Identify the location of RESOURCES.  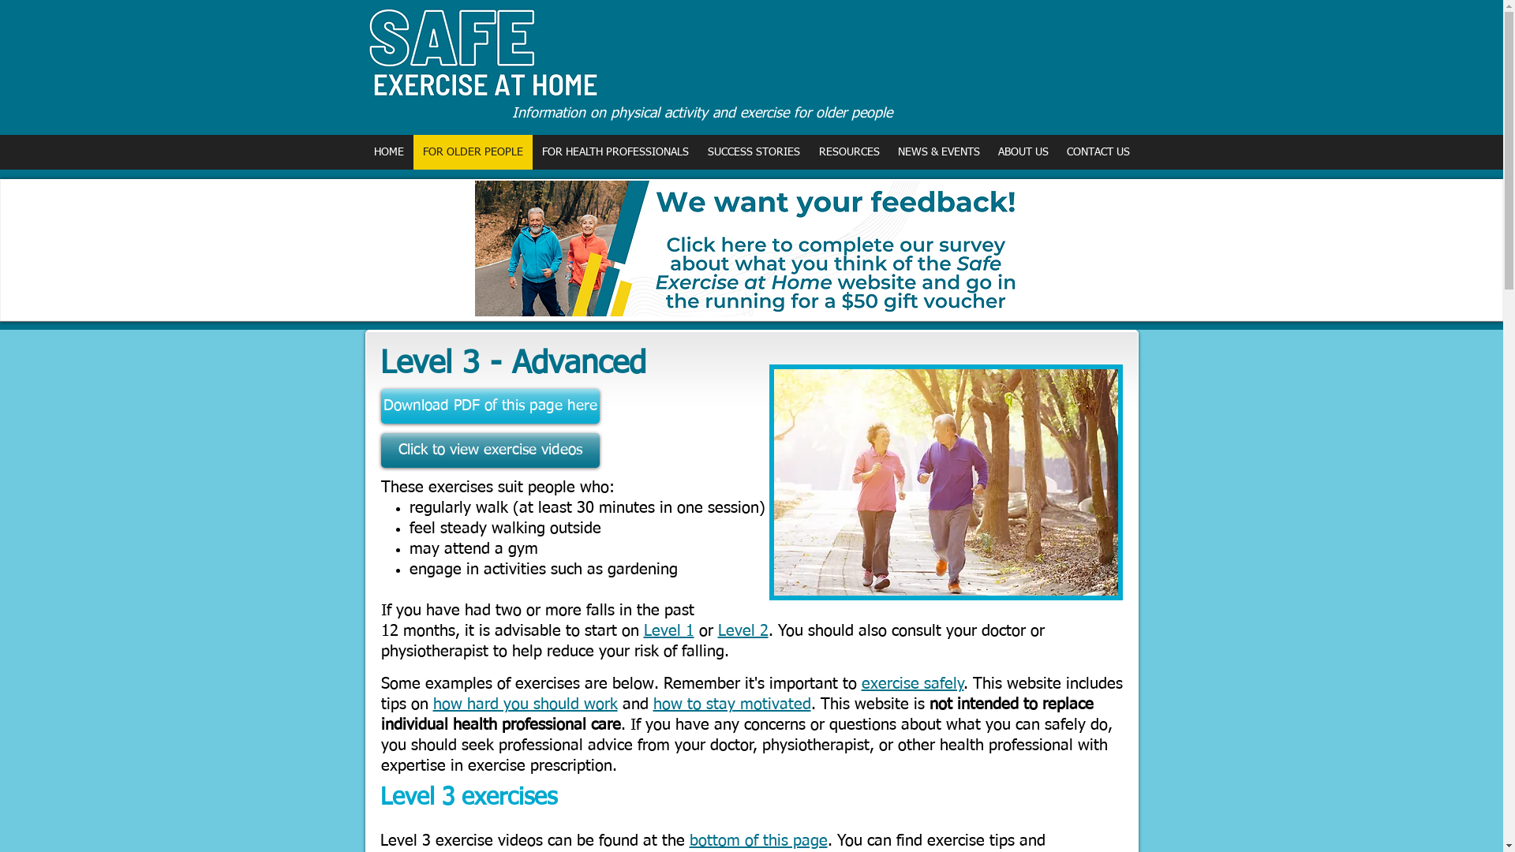
(849, 152).